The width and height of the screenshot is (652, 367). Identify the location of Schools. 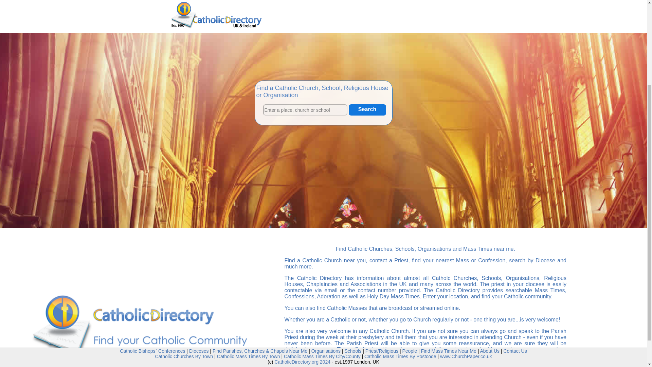
(352, 237).